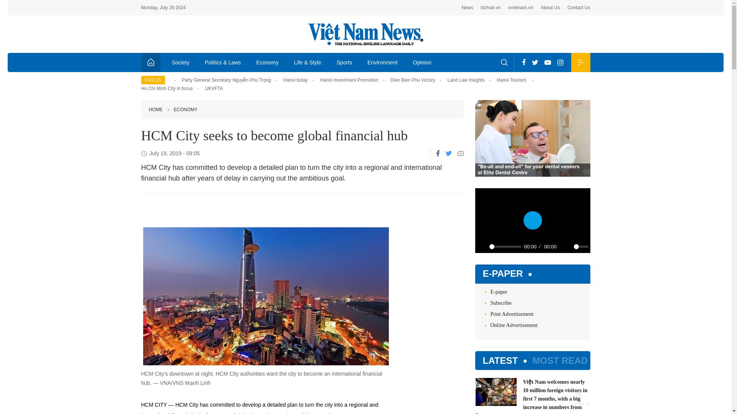  What do you see at coordinates (560, 62) in the screenshot?
I see `Instagram` at bounding box center [560, 62].